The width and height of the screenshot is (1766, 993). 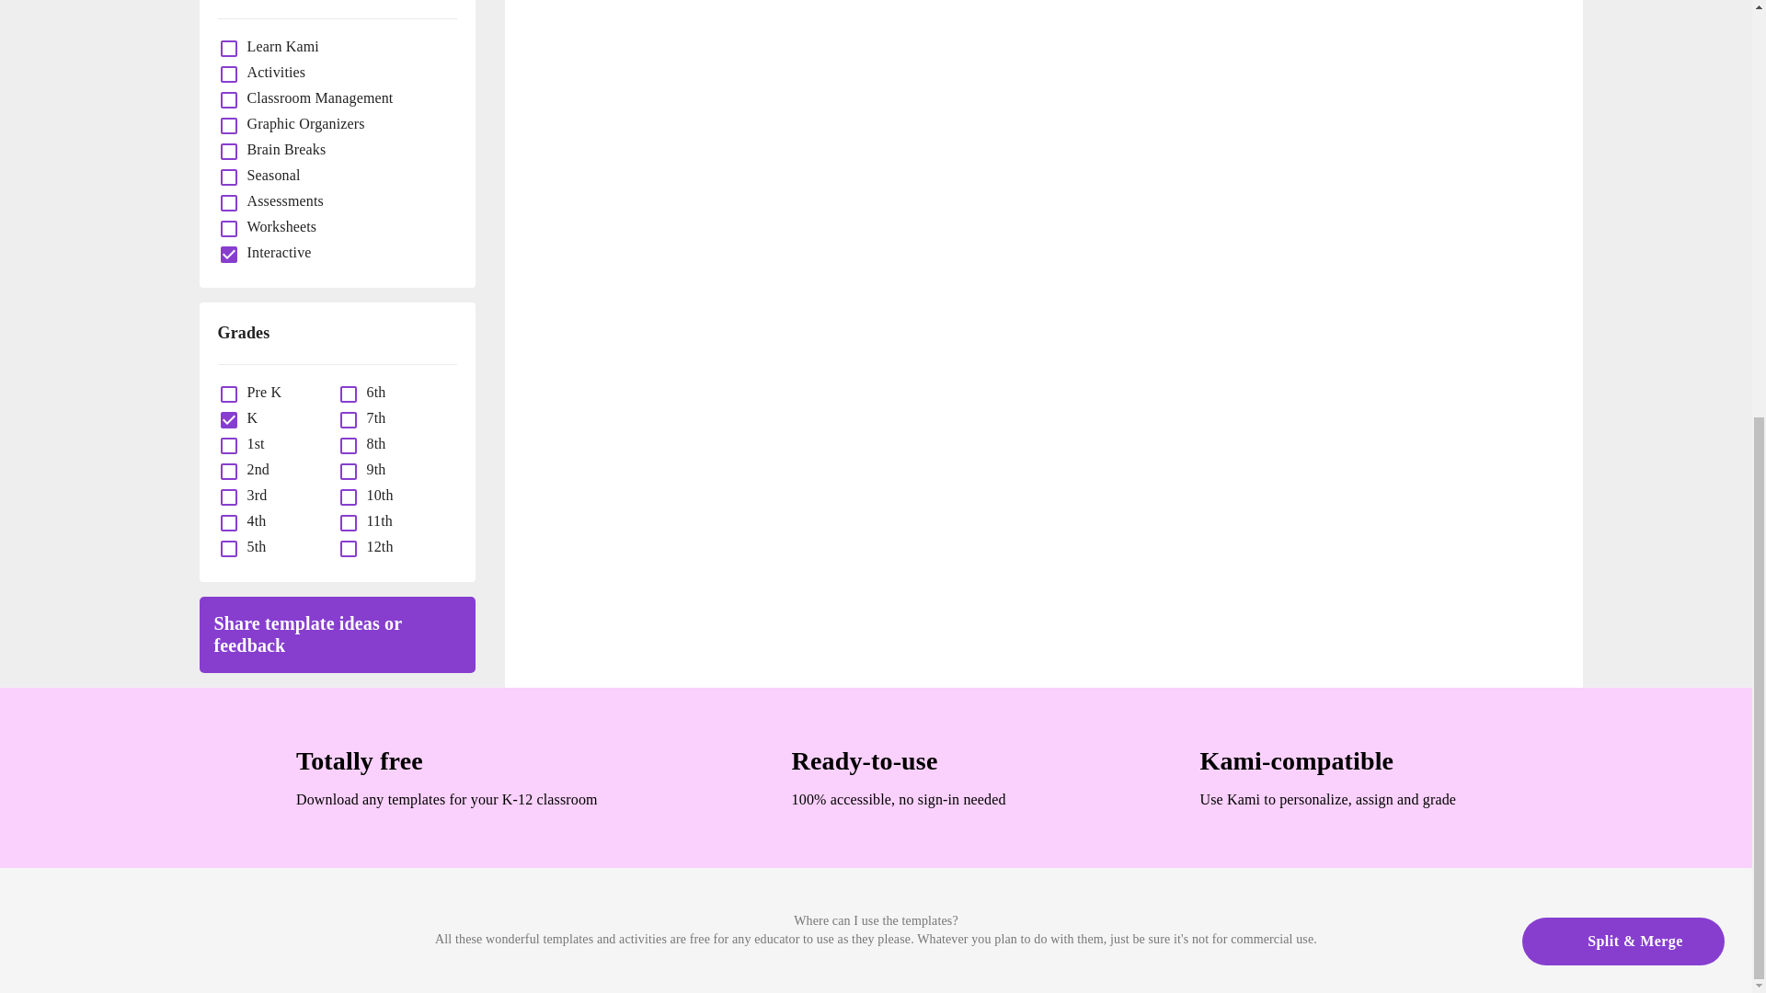 What do you see at coordinates (252, 495) in the screenshot?
I see `3rd` at bounding box center [252, 495].